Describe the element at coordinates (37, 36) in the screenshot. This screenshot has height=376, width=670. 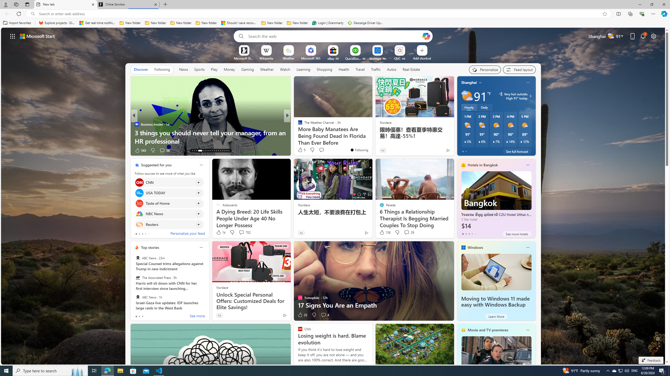
I see `Microsoft start` at that location.